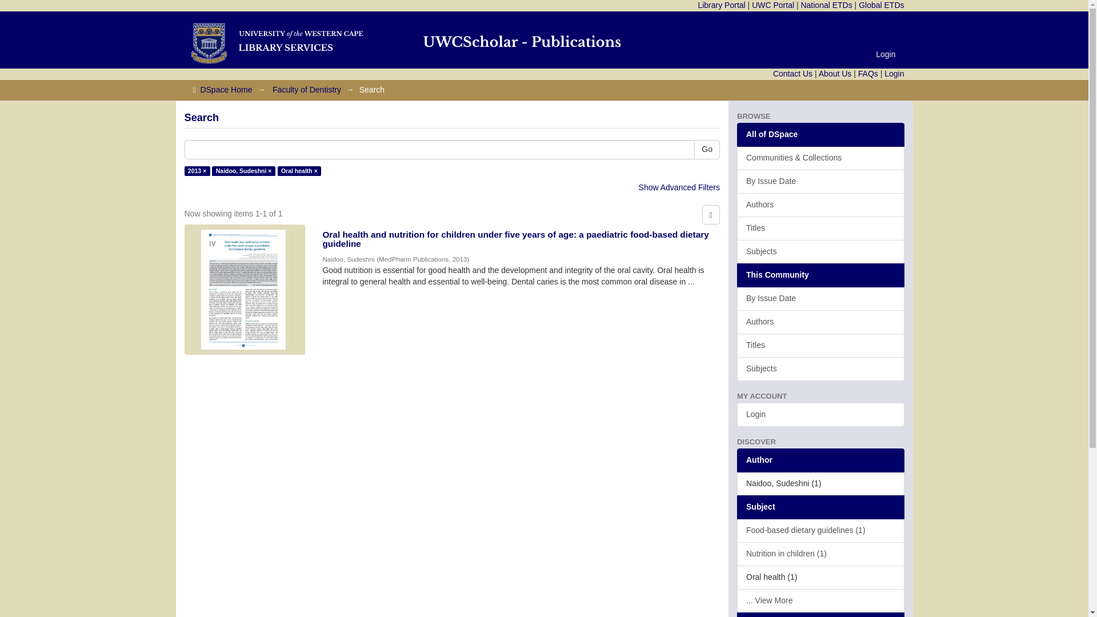 The width and height of the screenshot is (1097, 617). Describe the element at coordinates (721, 5) in the screenshot. I see `Library Portal` at that location.